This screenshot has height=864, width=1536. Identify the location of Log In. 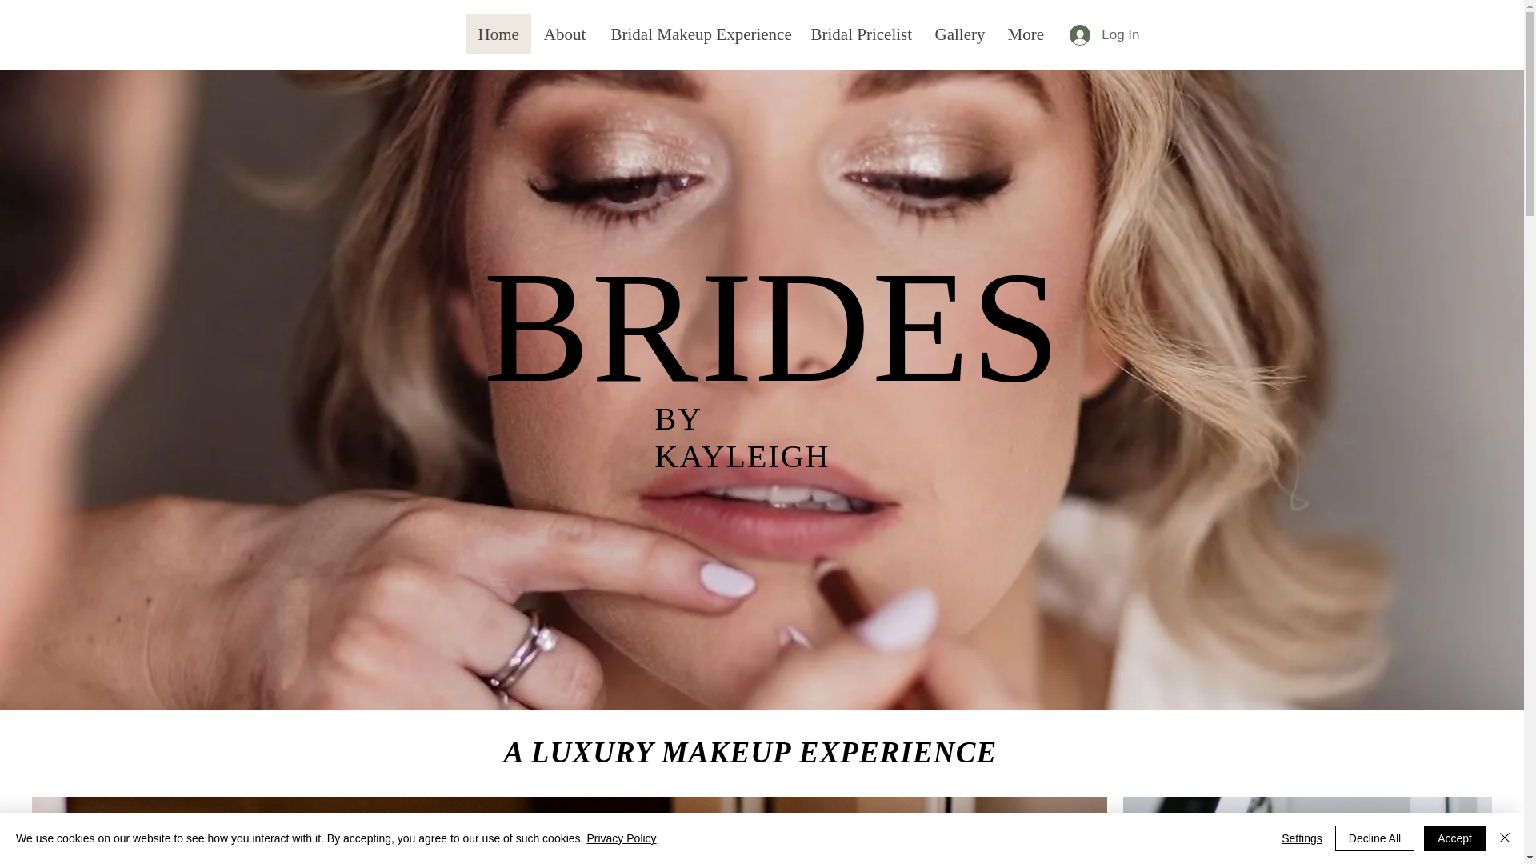
(1104, 34).